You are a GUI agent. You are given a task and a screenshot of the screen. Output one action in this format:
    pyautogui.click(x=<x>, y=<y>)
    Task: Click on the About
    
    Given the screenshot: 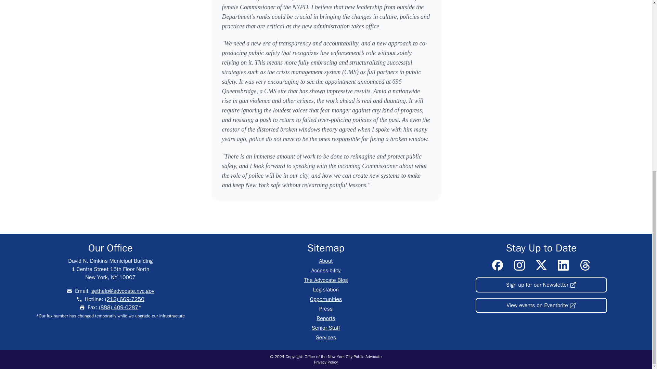 What is the action you would take?
    pyautogui.click(x=326, y=261)
    